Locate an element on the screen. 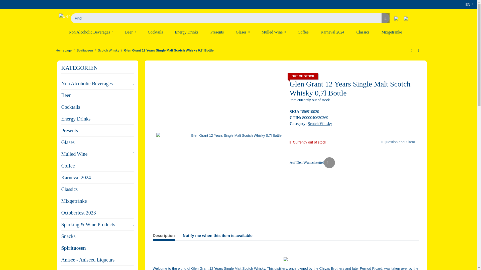 The image size is (481, 270). Mulled Wine is located at coordinates (273, 32).